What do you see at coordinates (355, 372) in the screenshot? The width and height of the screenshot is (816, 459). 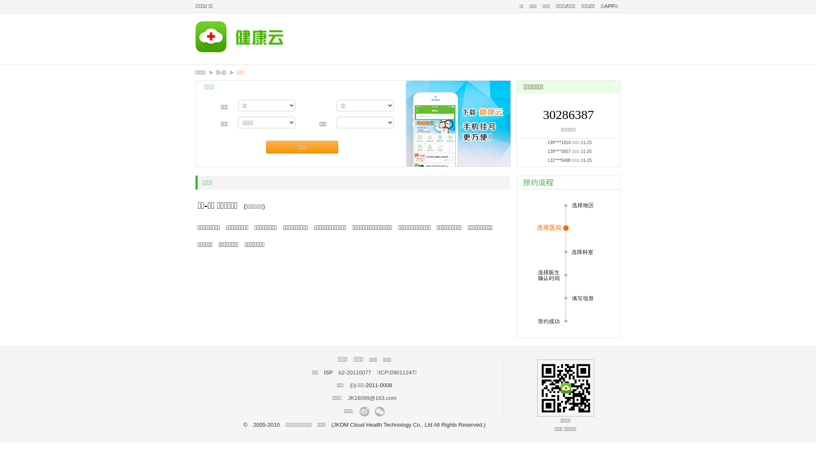 I see `b2-20110077` at bounding box center [355, 372].